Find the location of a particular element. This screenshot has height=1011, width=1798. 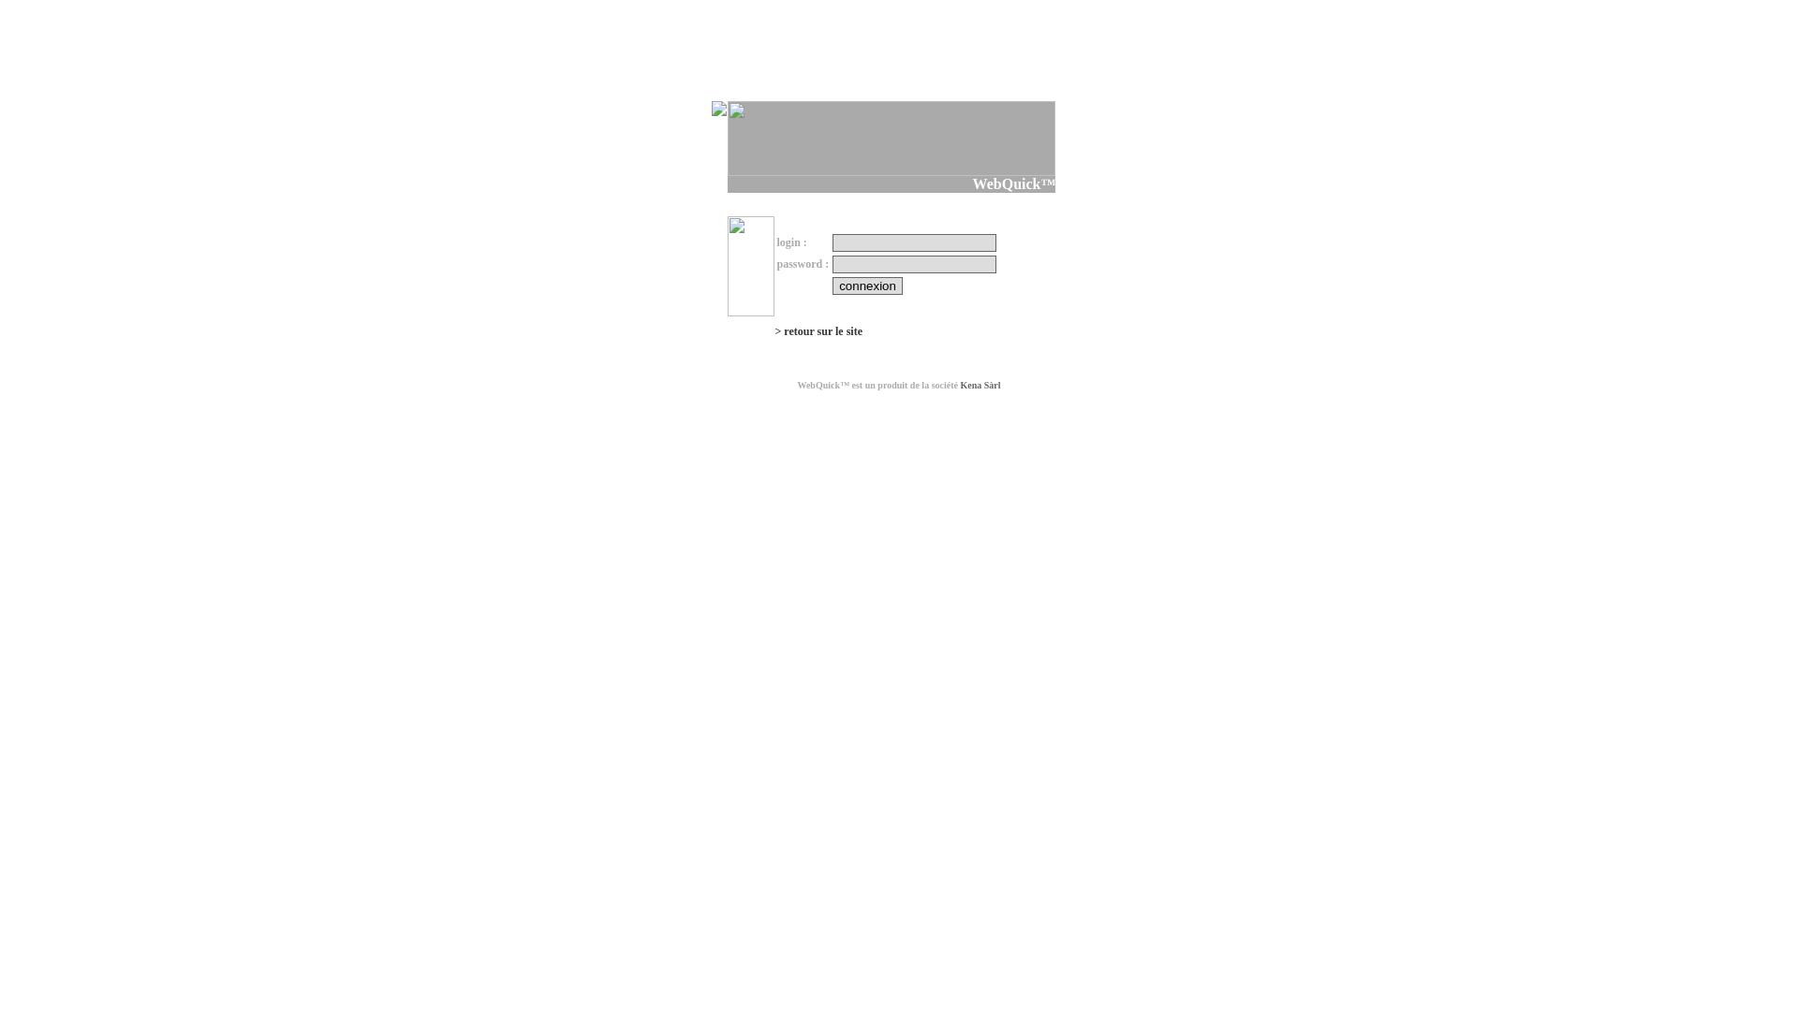

connexion is located at coordinates (867, 286).